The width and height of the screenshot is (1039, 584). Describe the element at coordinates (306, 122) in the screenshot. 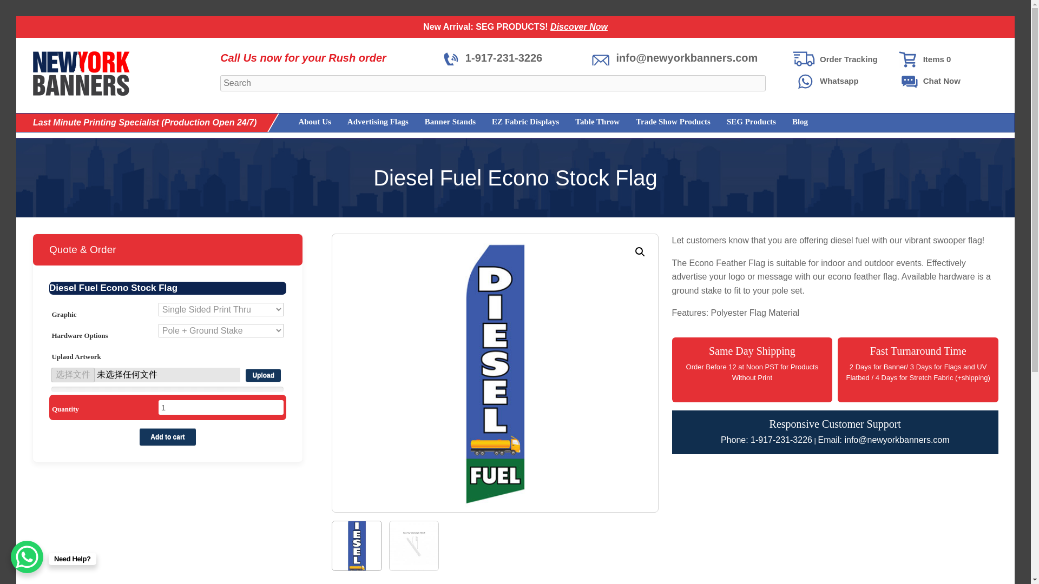

I see `About Us` at that location.